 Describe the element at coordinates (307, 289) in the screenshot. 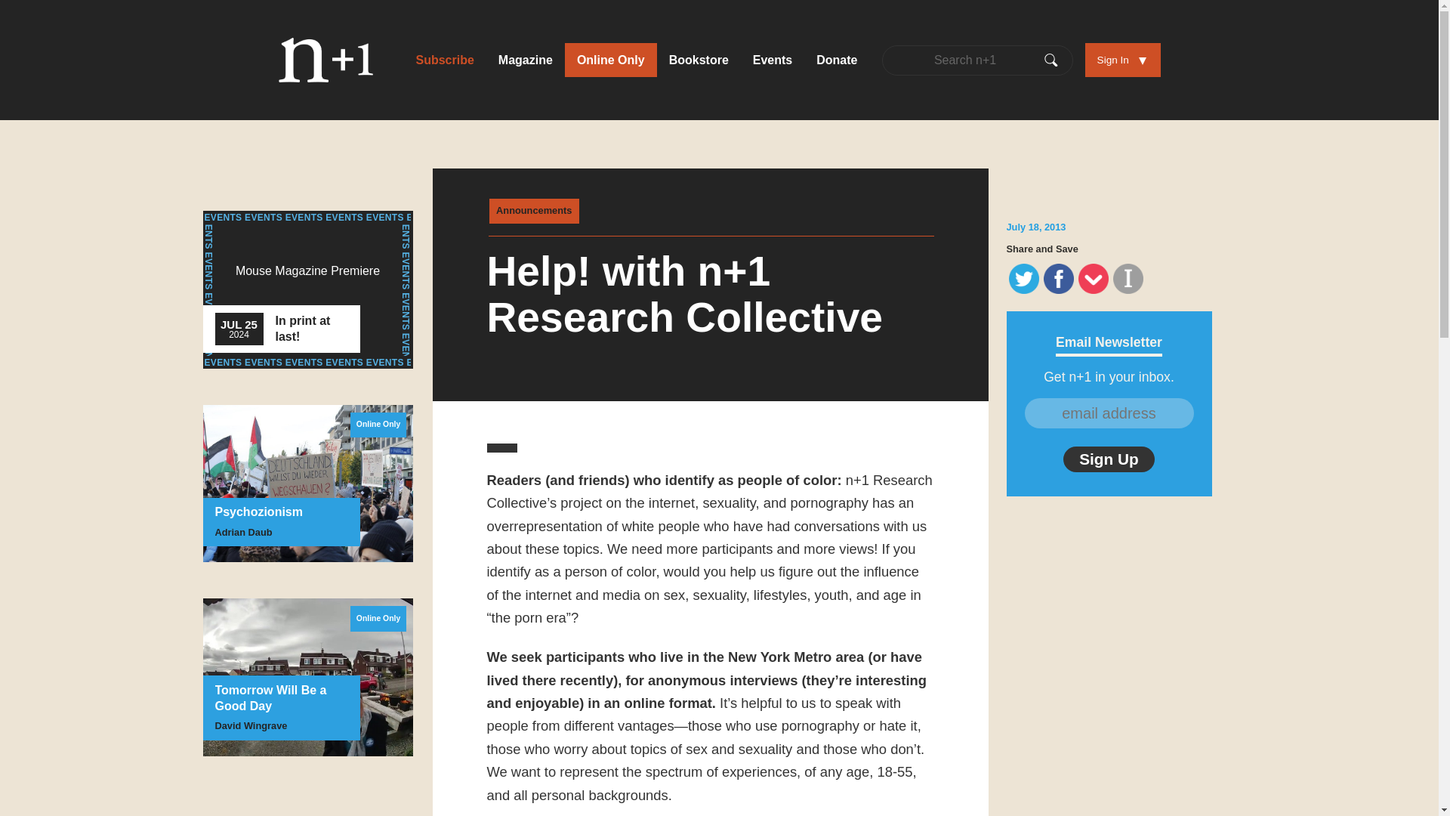

I see `Announcements` at that location.